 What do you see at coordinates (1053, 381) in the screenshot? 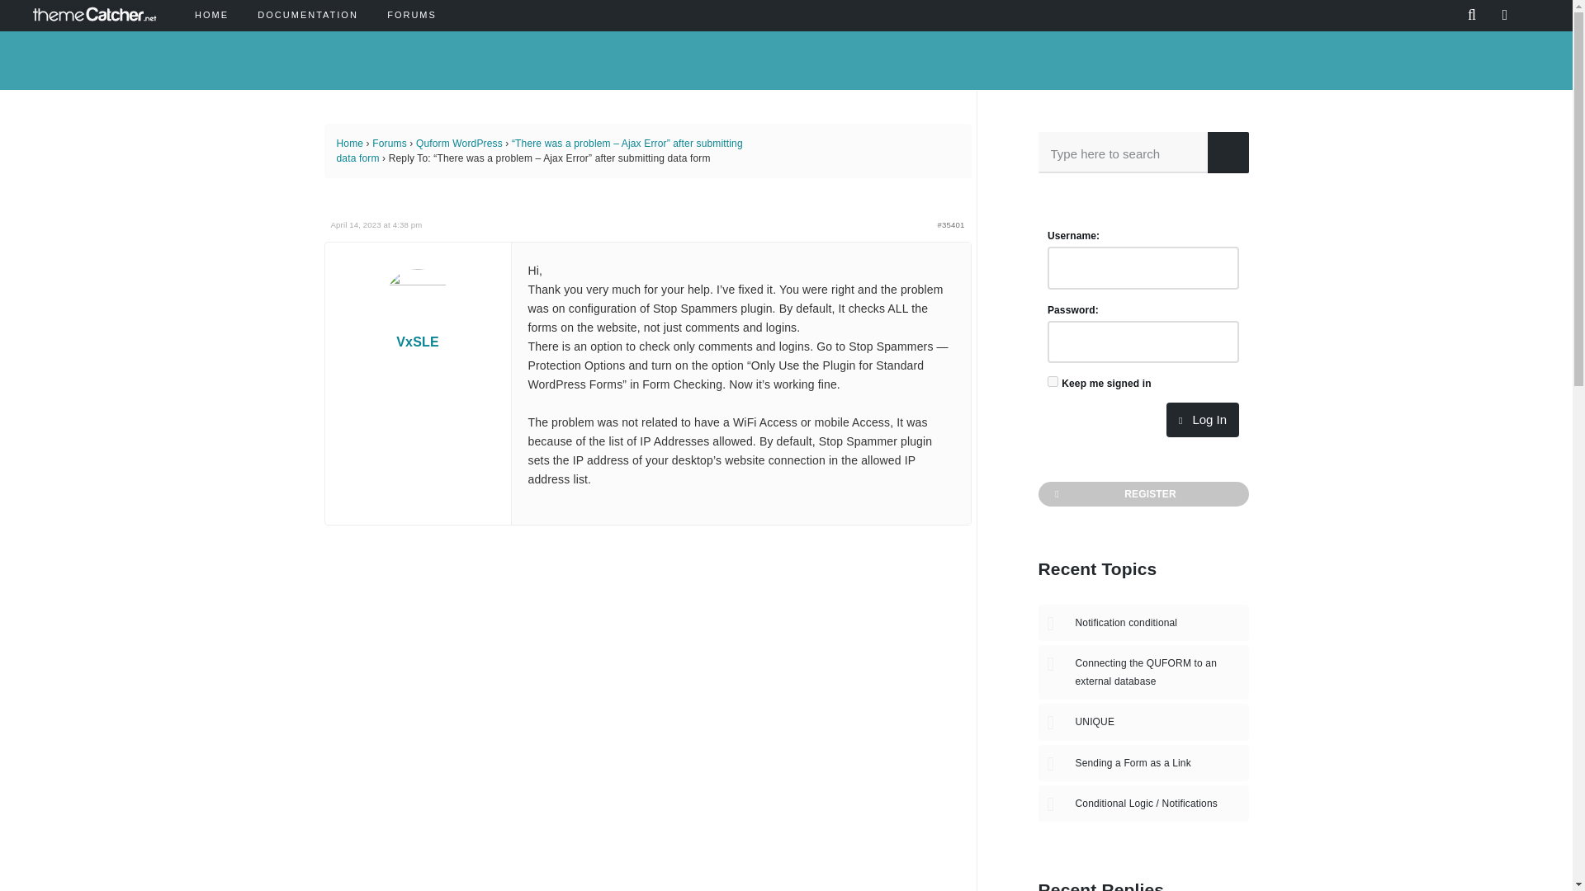
I see `forever` at bounding box center [1053, 381].